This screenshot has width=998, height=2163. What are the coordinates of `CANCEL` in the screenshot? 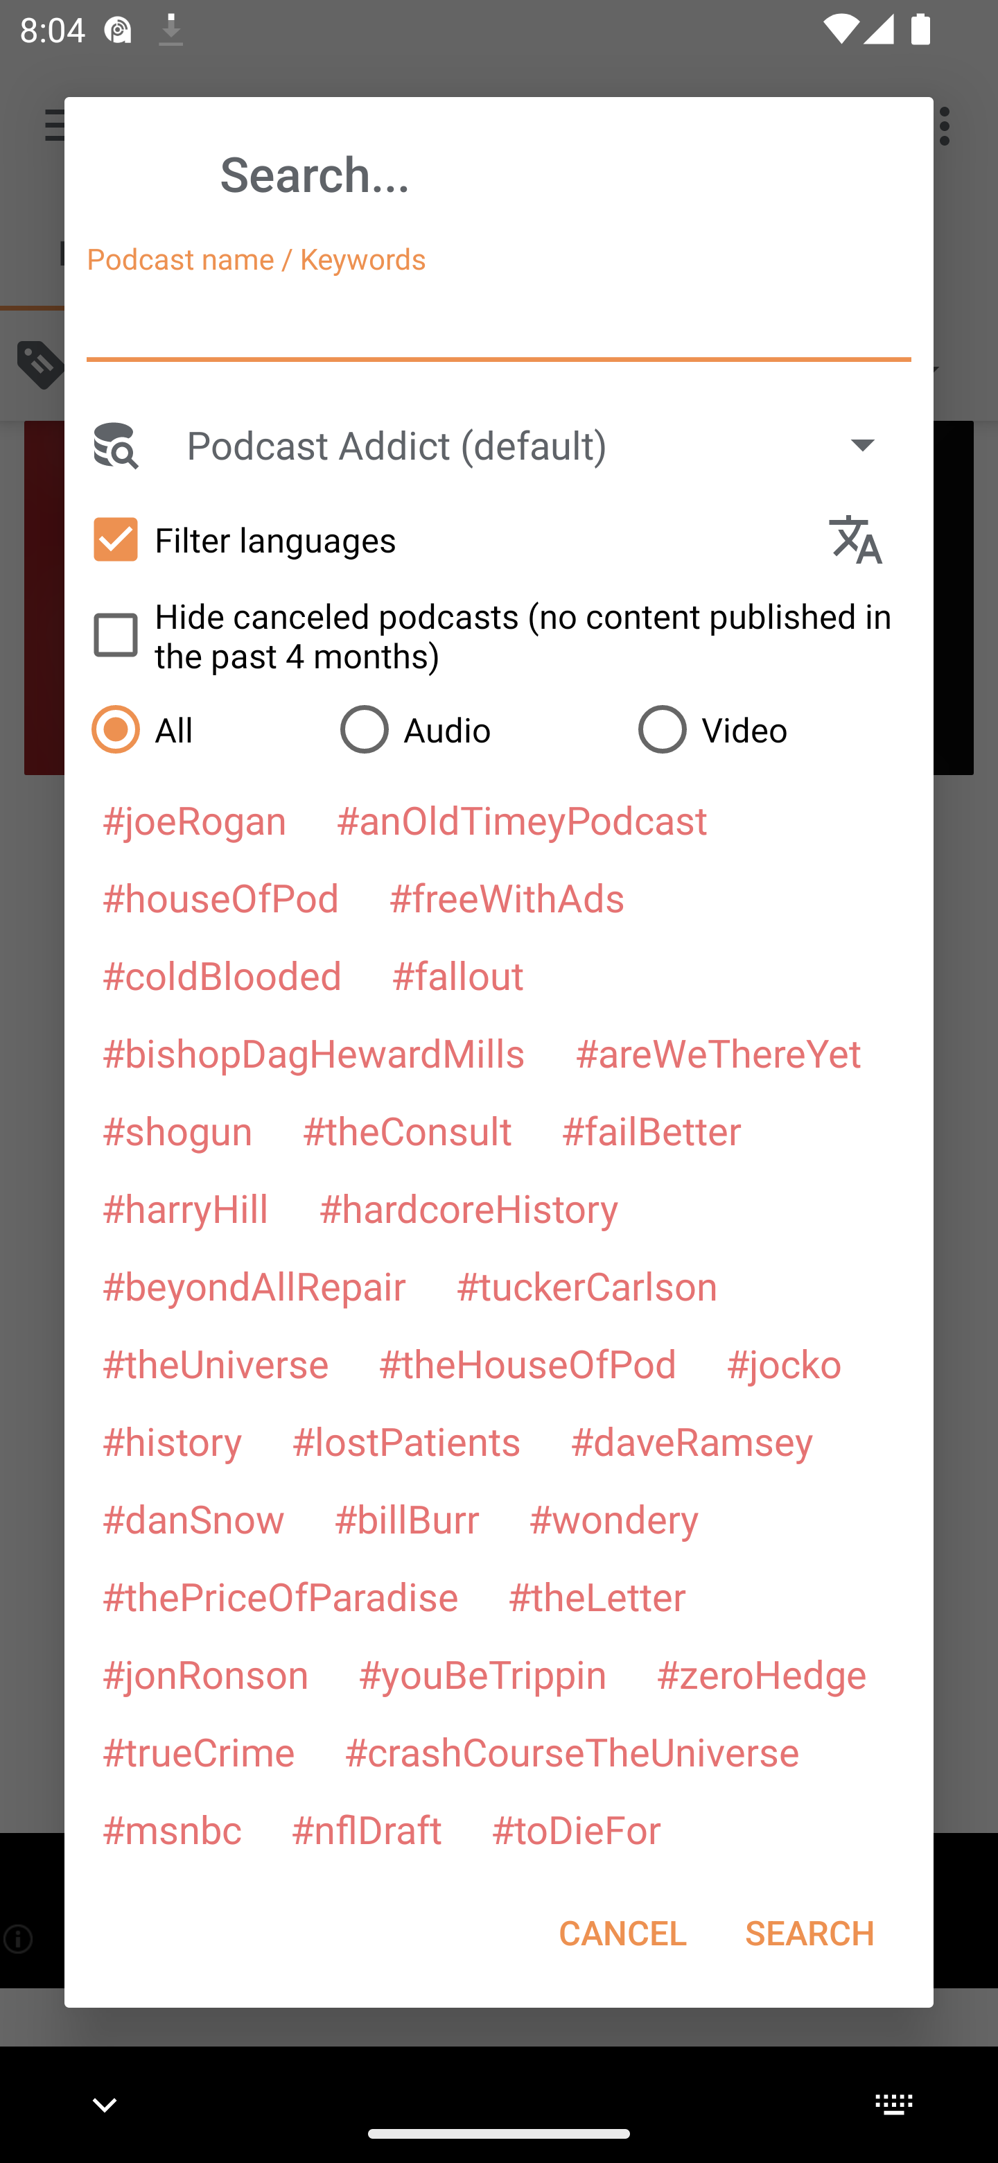 It's located at (622, 1932).